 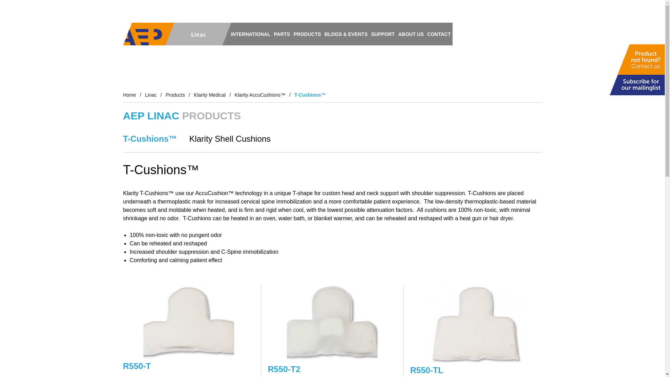 I want to click on PRODUCTS, so click(x=307, y=34).